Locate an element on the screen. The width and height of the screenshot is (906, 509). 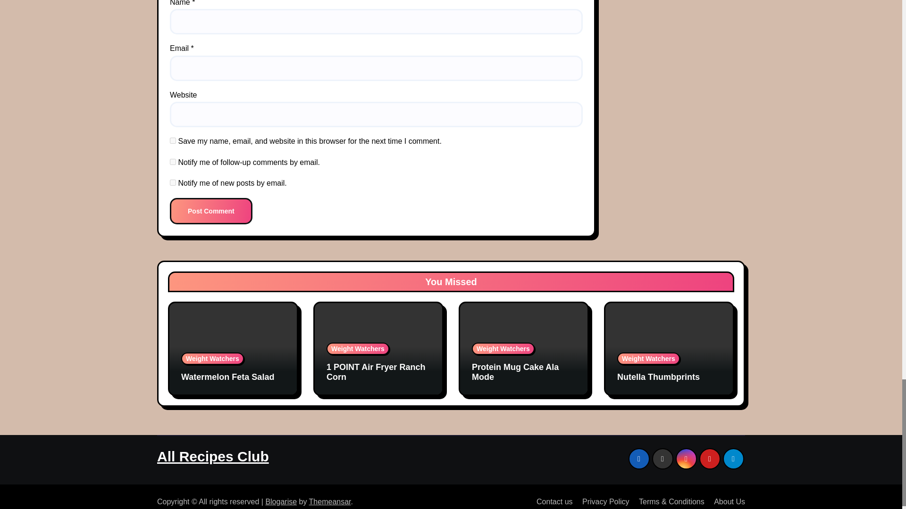
Contact us is located at coordinates (551, 501).